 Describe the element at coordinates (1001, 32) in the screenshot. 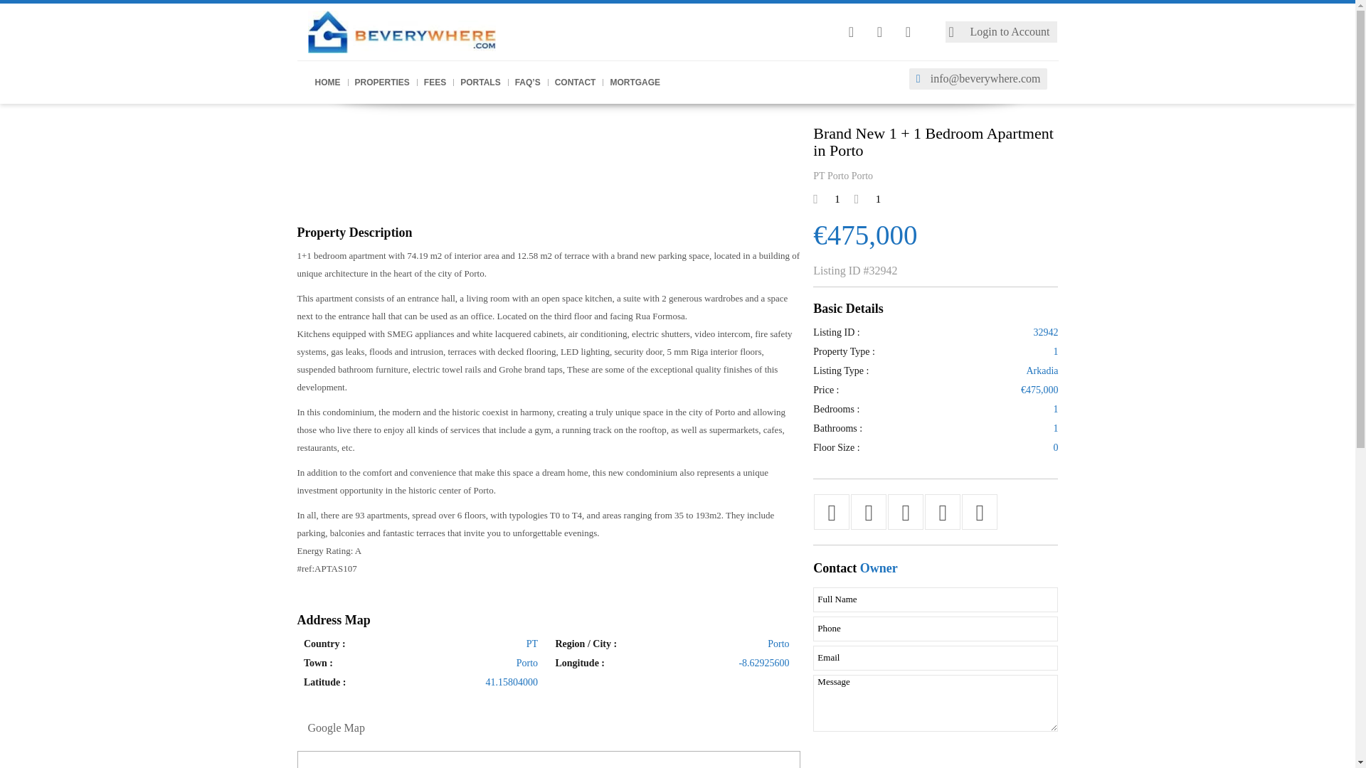

I see `Login to Account` at that location.